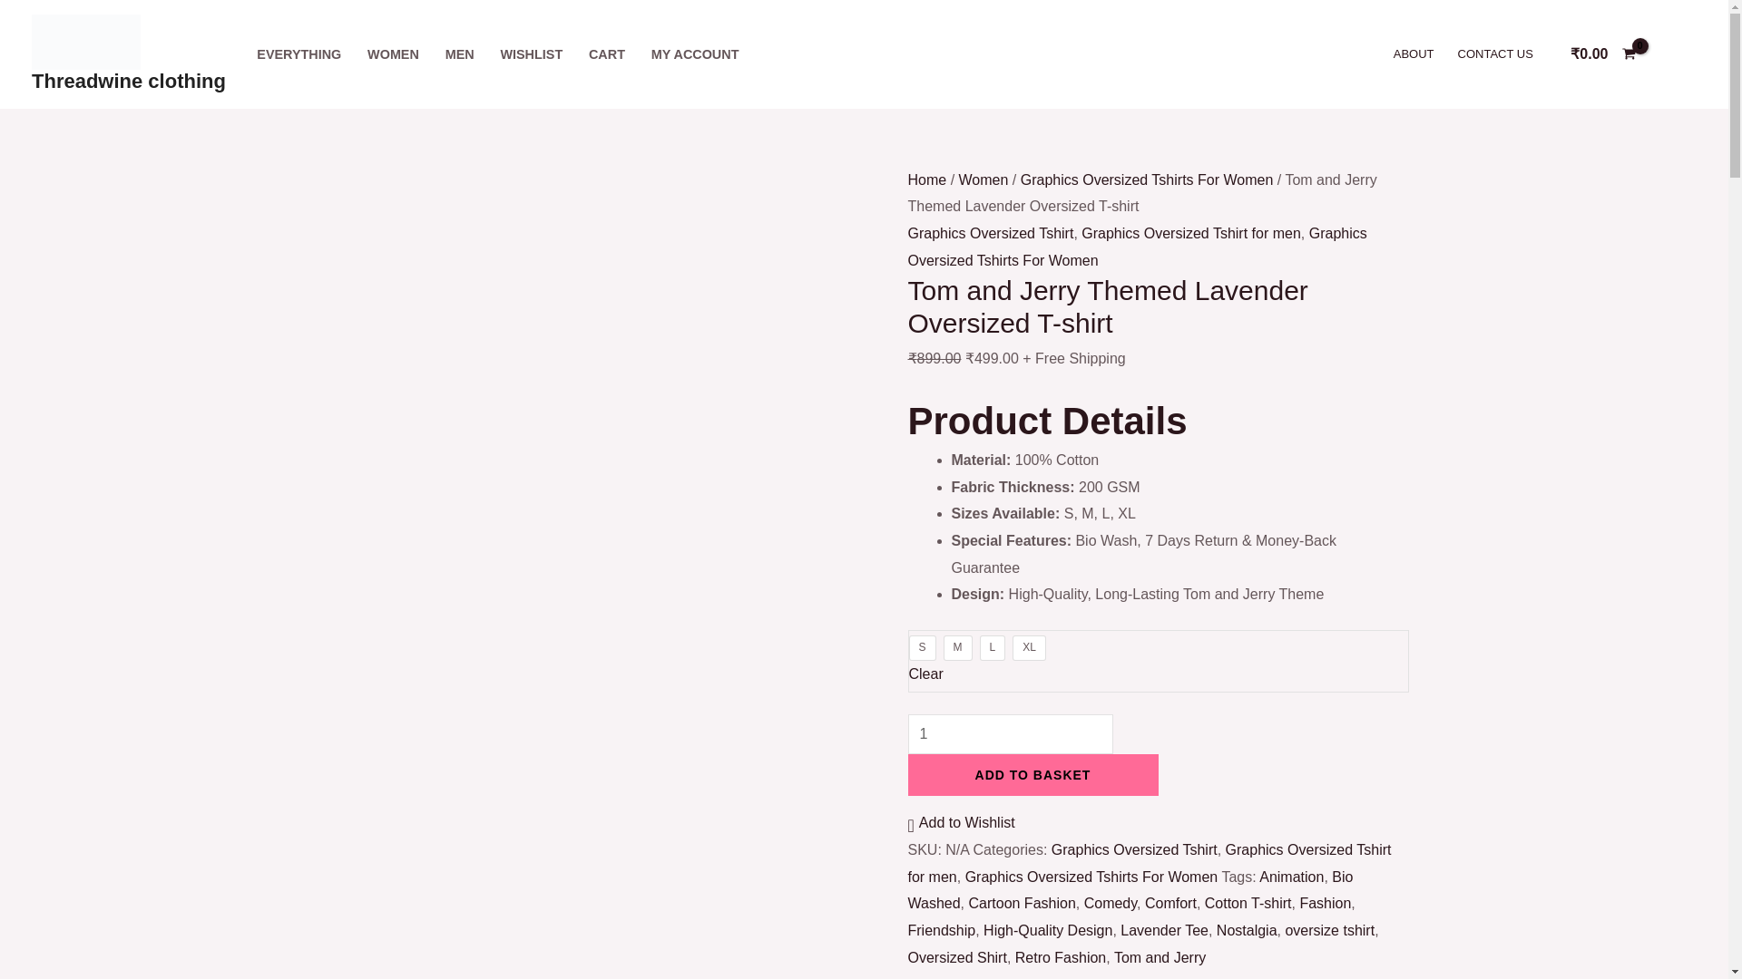 Image resolution: width=1742 pixels, height=979 pixels. I want to click on Graphics Oversized Tshirt, so click(1134, 849).